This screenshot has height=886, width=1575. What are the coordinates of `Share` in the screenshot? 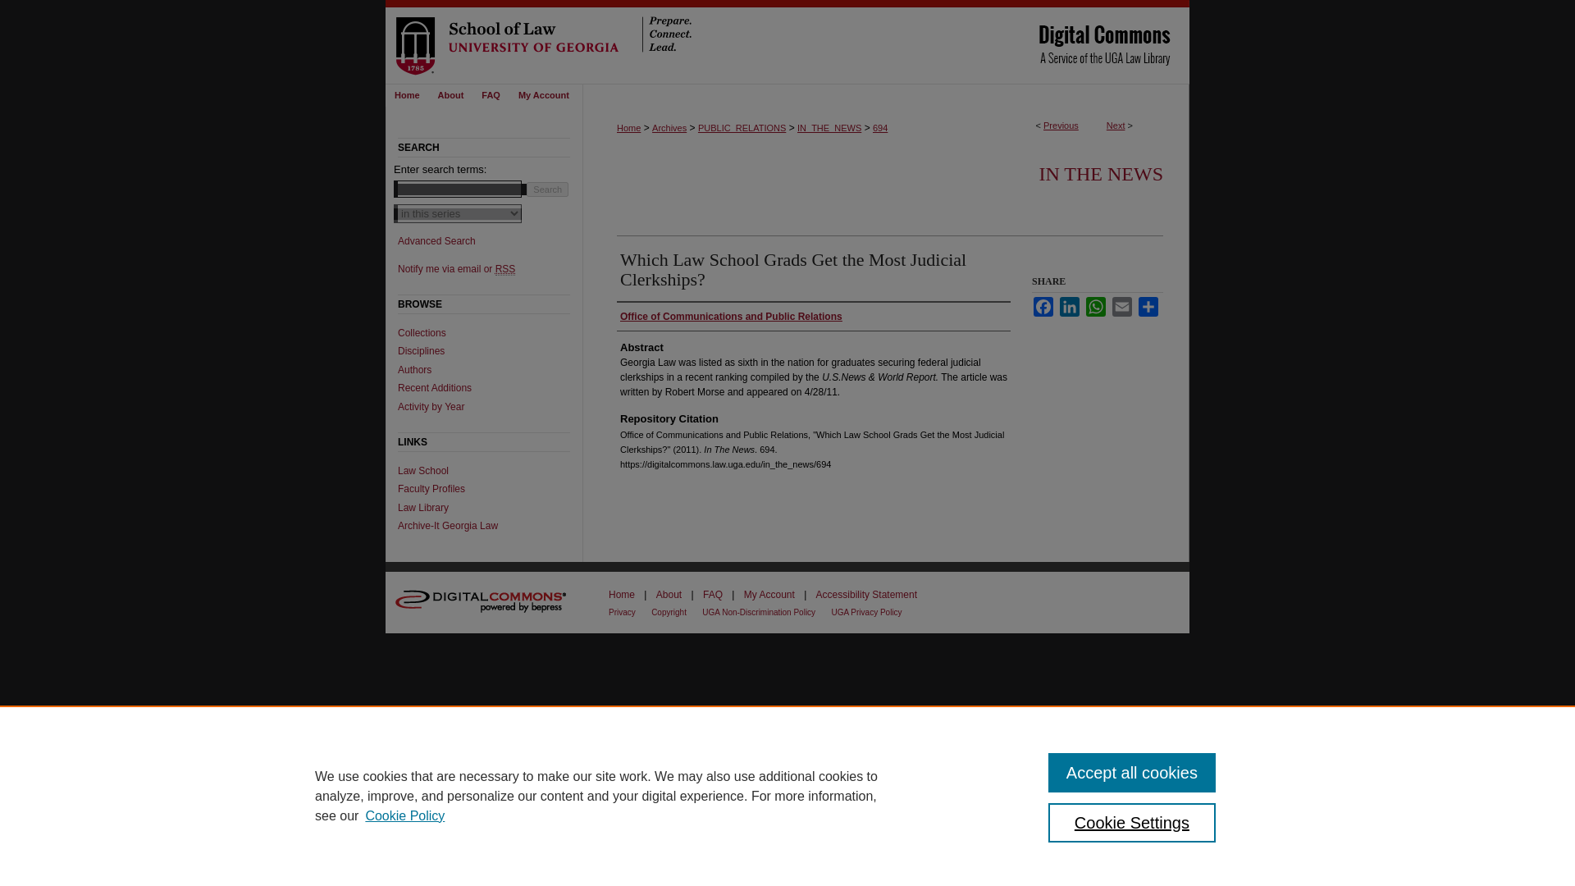 It's located at (1148, 306).